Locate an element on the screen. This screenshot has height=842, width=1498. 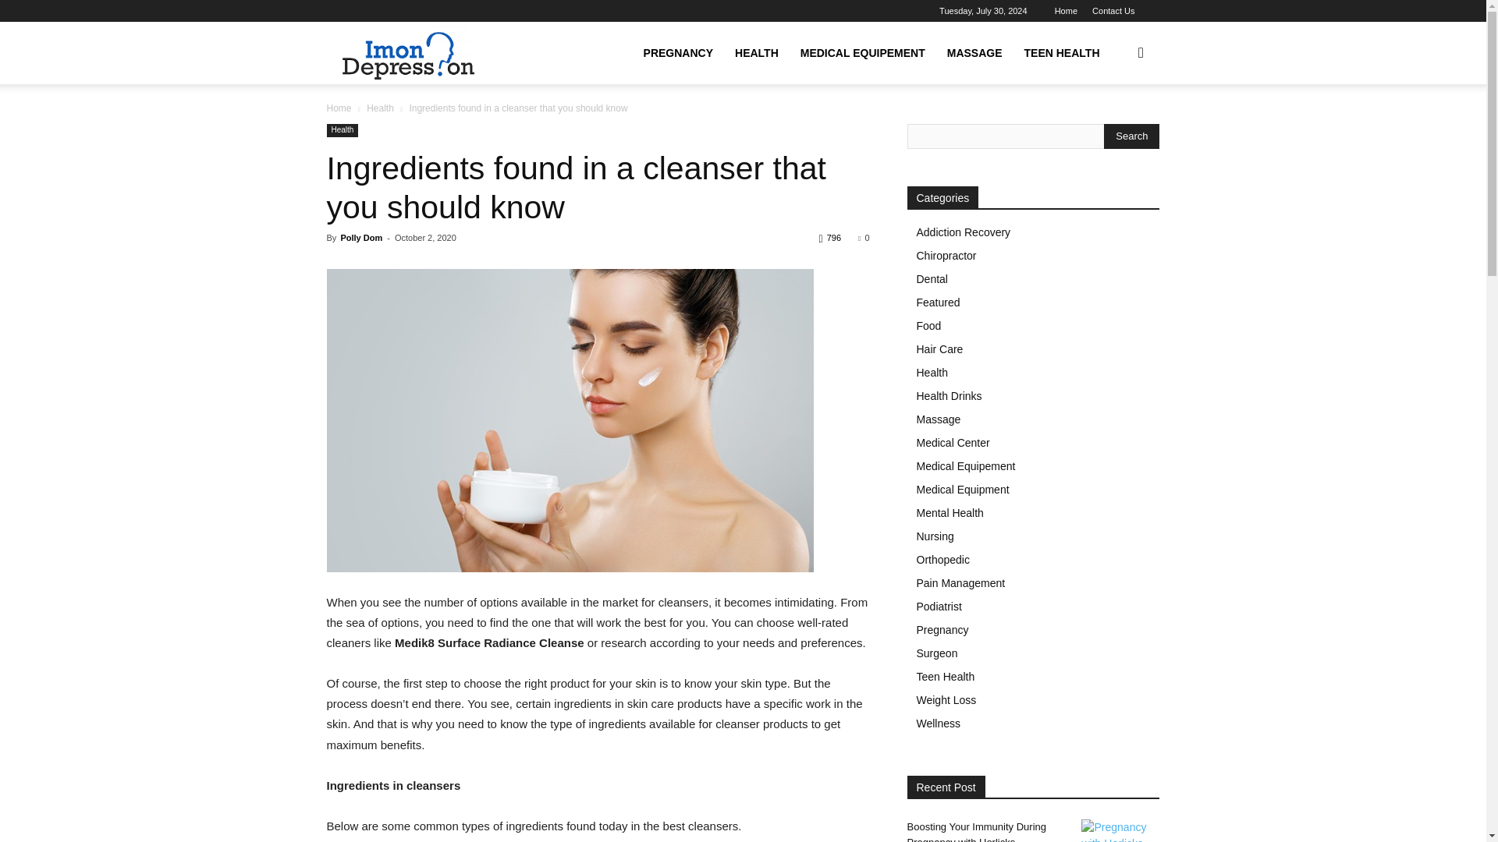
Dental is located at coordinates (931, 279).